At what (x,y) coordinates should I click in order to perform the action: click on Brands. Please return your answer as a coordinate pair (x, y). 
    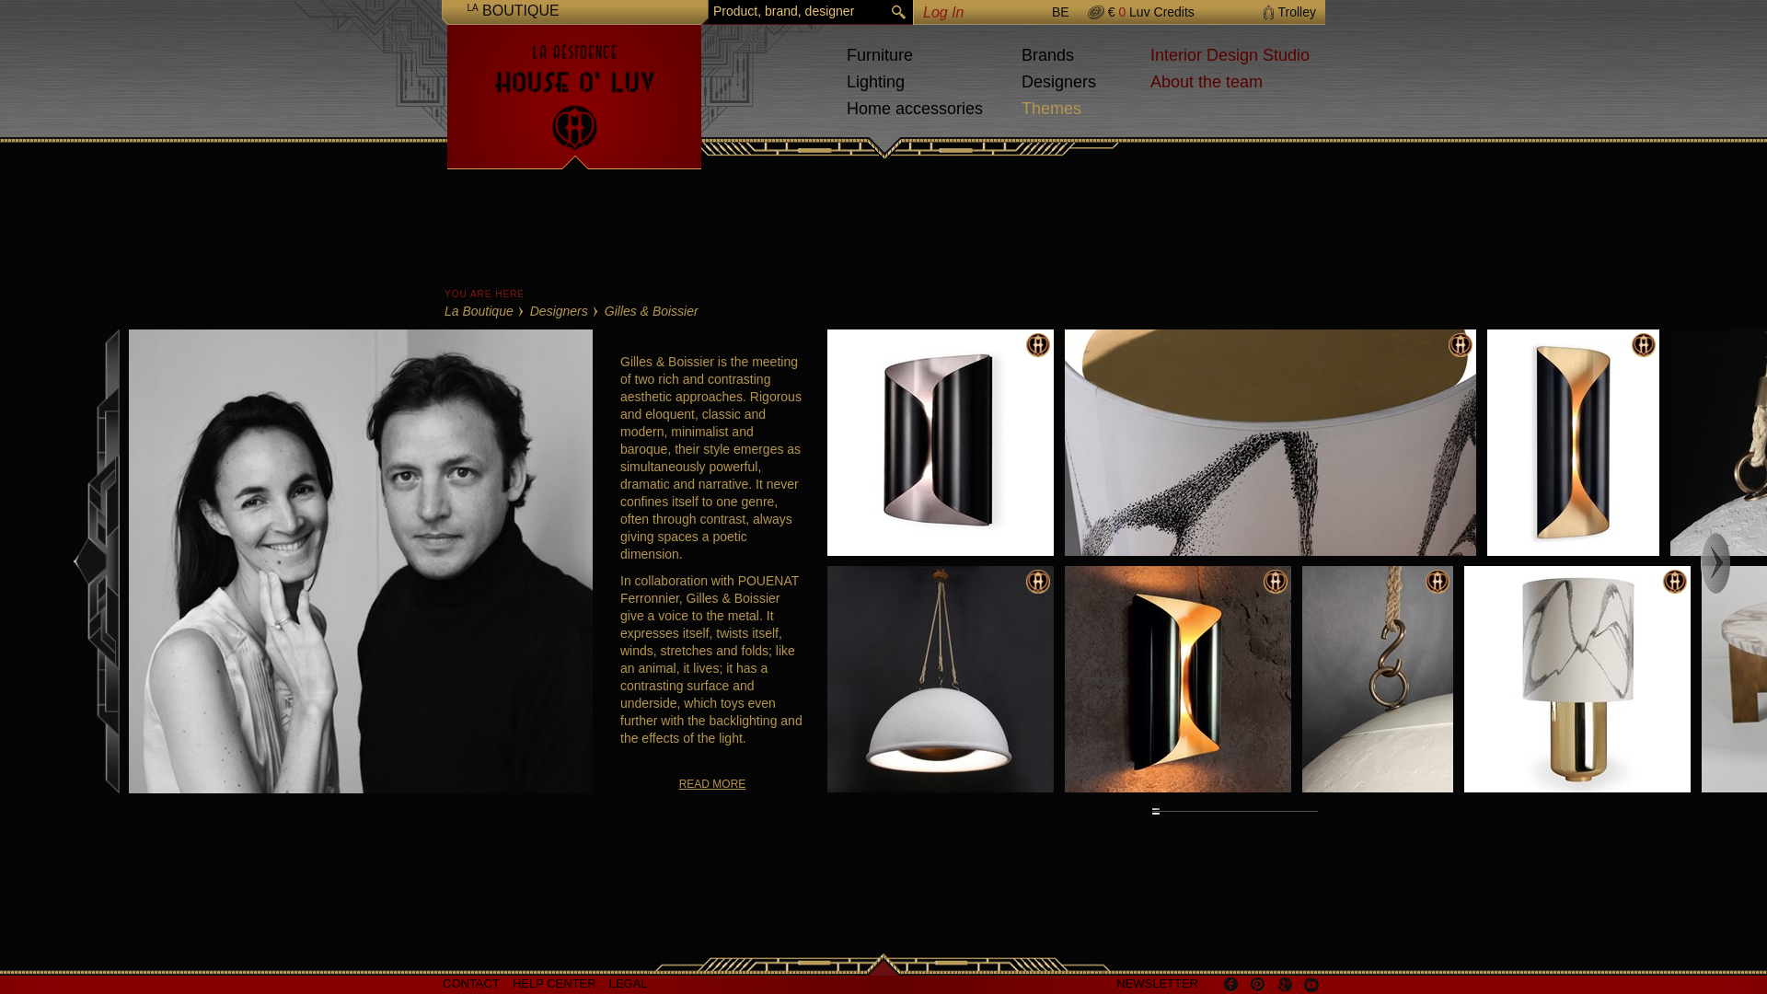
    Looking at the image, I should click on (1047, 55).